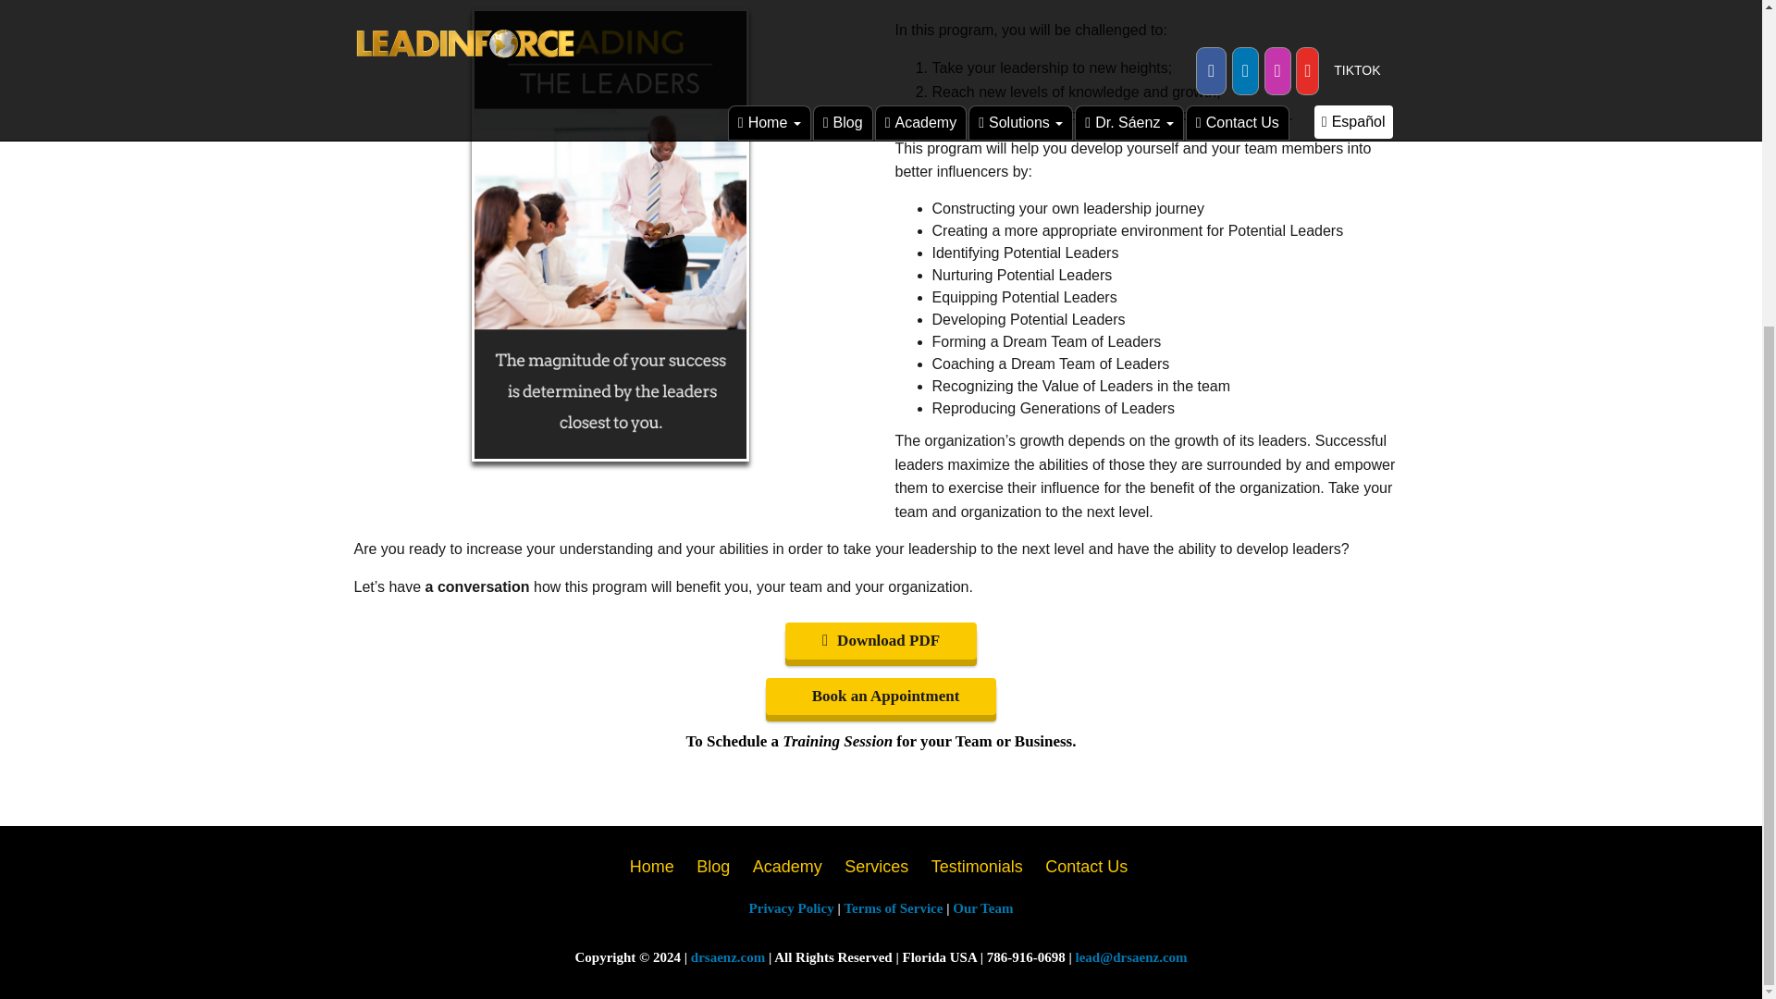 The width and height of the screenshot is (1776, 999). I want to click on Academy, so click(787, 866).